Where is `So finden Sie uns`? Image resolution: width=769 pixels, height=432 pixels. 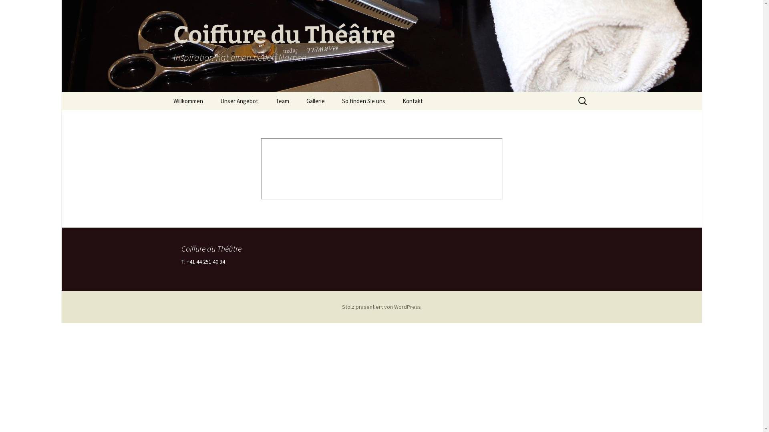 So finden Sie uns is located at coordinates (364, 101).